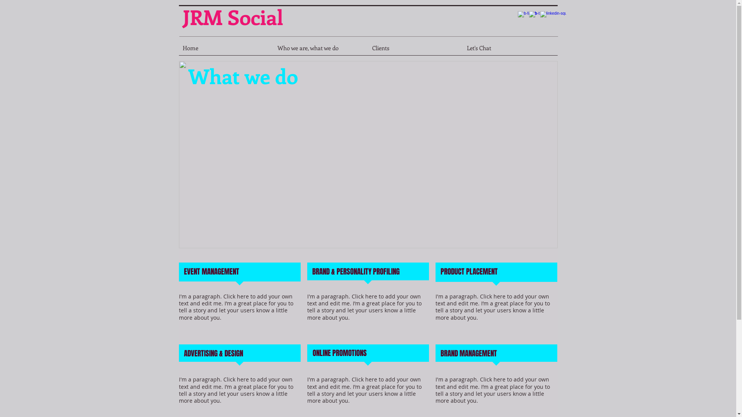  I want to click on Clients, so click(415, 50).